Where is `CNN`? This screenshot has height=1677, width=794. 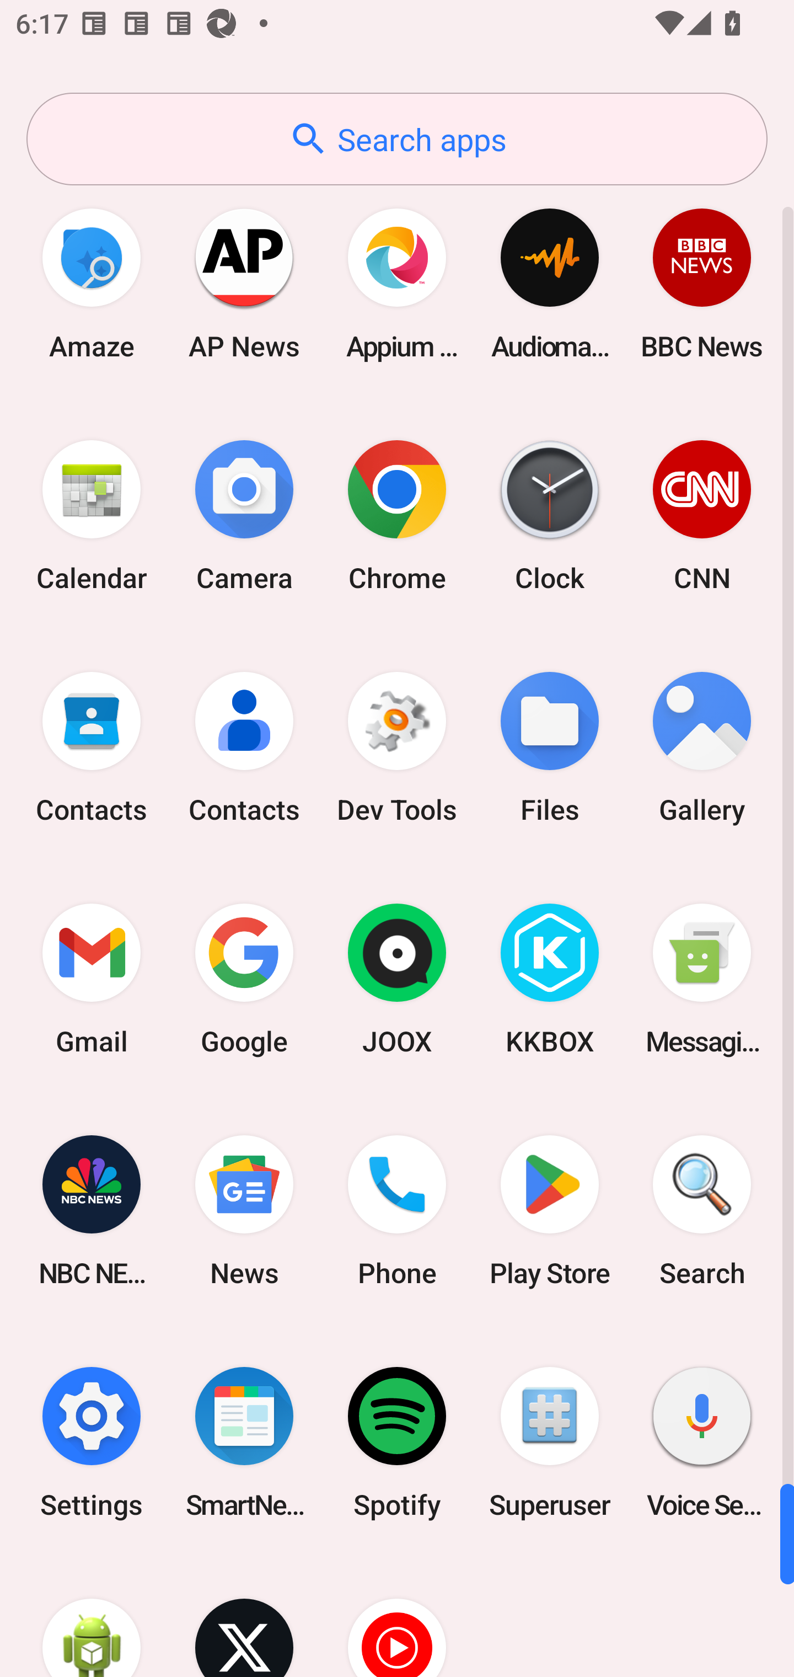
CNN is located at coordinates (702, 515).